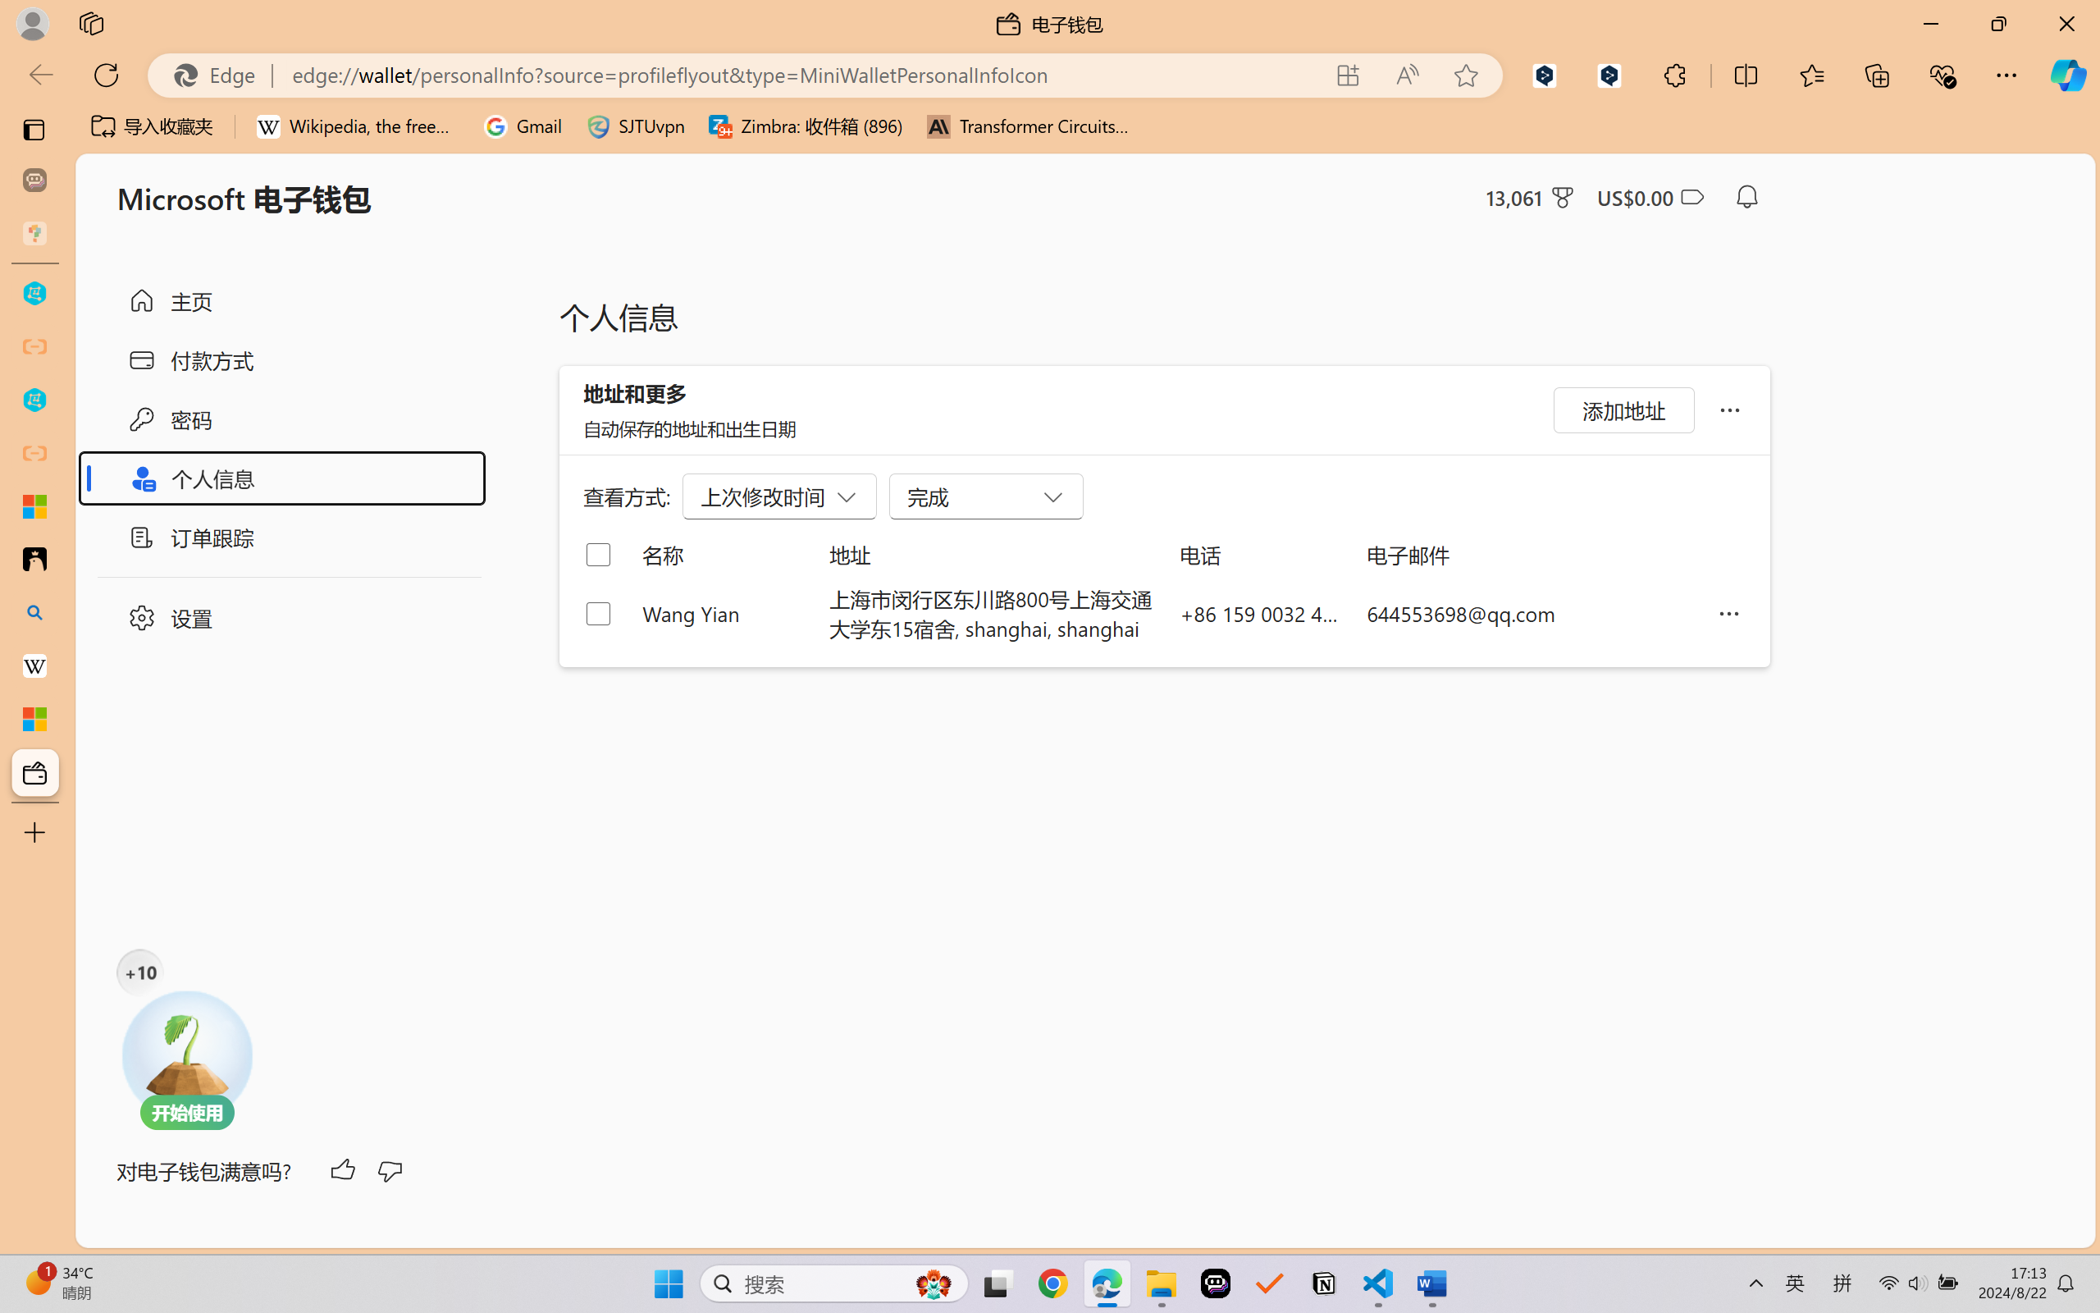  What do you see at coordinates (2068, 75) in the screenshot?
I see `Copilot (Ctrl+Shift+.)` at bounding box center [2068, 75].